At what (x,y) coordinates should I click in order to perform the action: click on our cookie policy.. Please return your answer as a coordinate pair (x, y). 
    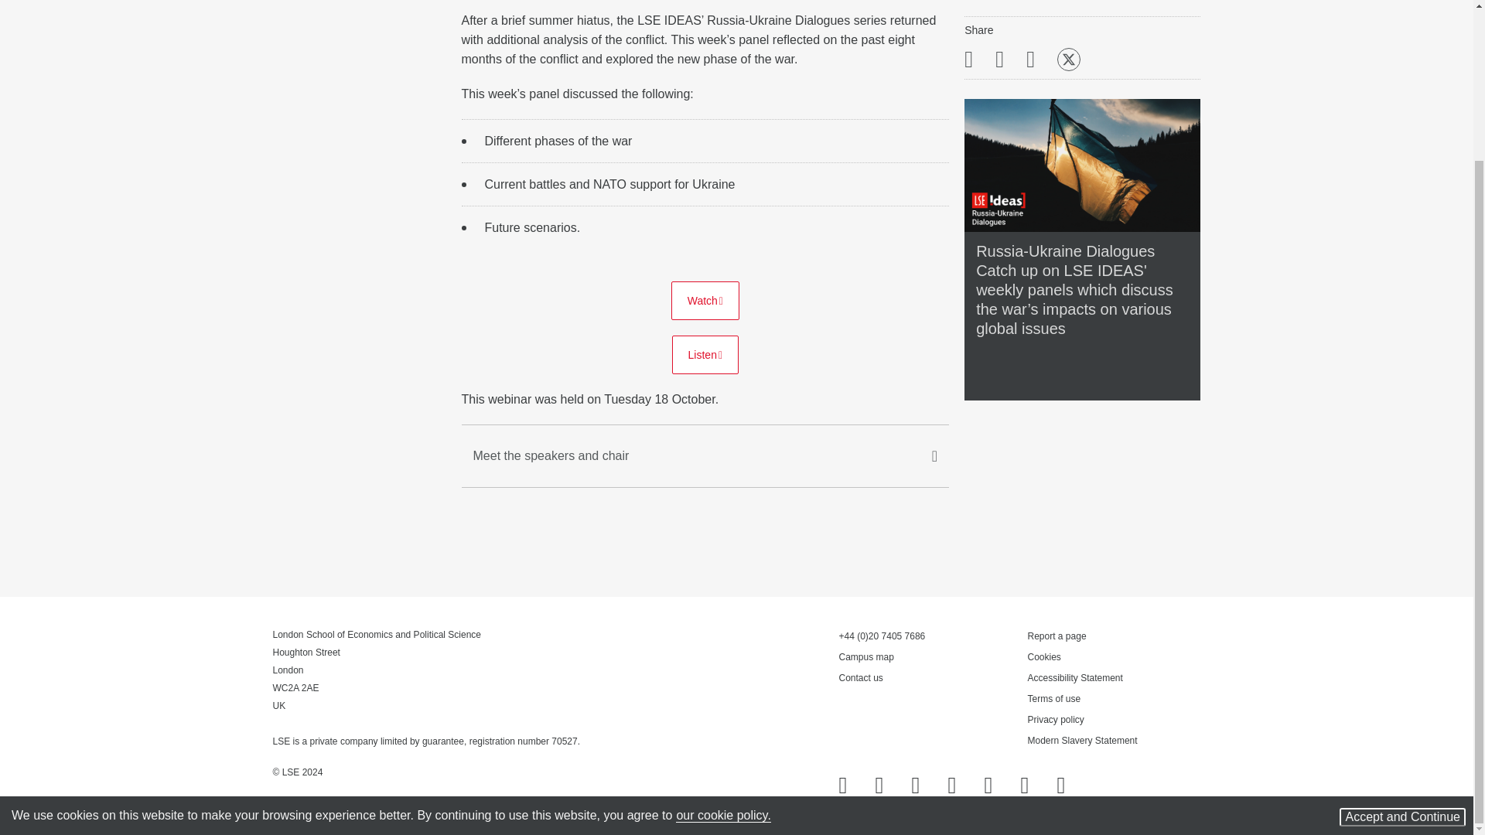
    Looking at the image, I should click on (722, 628).